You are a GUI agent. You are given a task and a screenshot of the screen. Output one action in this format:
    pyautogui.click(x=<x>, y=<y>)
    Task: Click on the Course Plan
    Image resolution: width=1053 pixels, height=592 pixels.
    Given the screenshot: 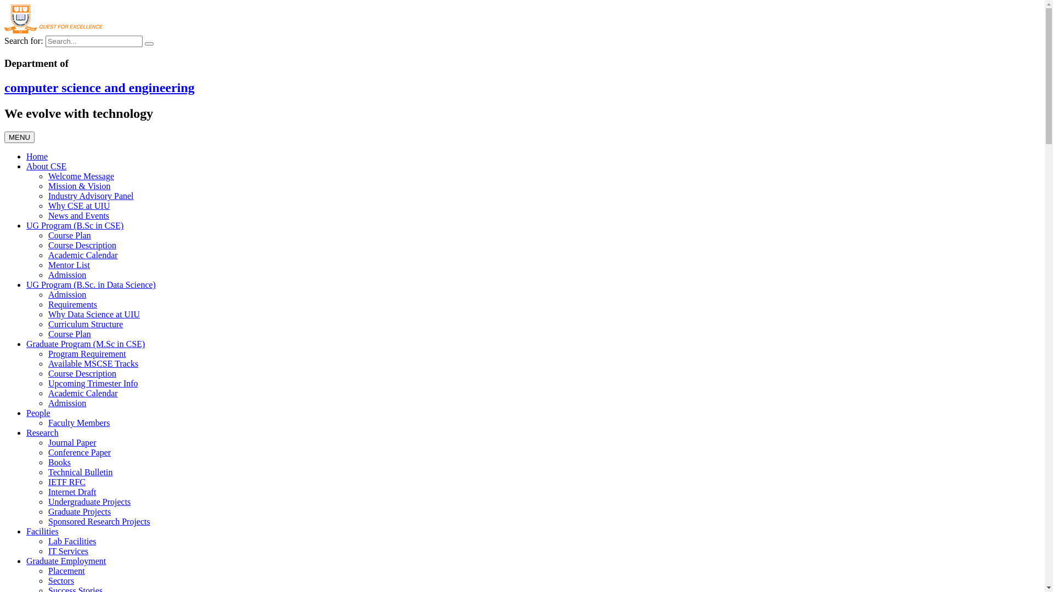 What is the action you would take?
    pyautogui.click(x=70, y=236)
    